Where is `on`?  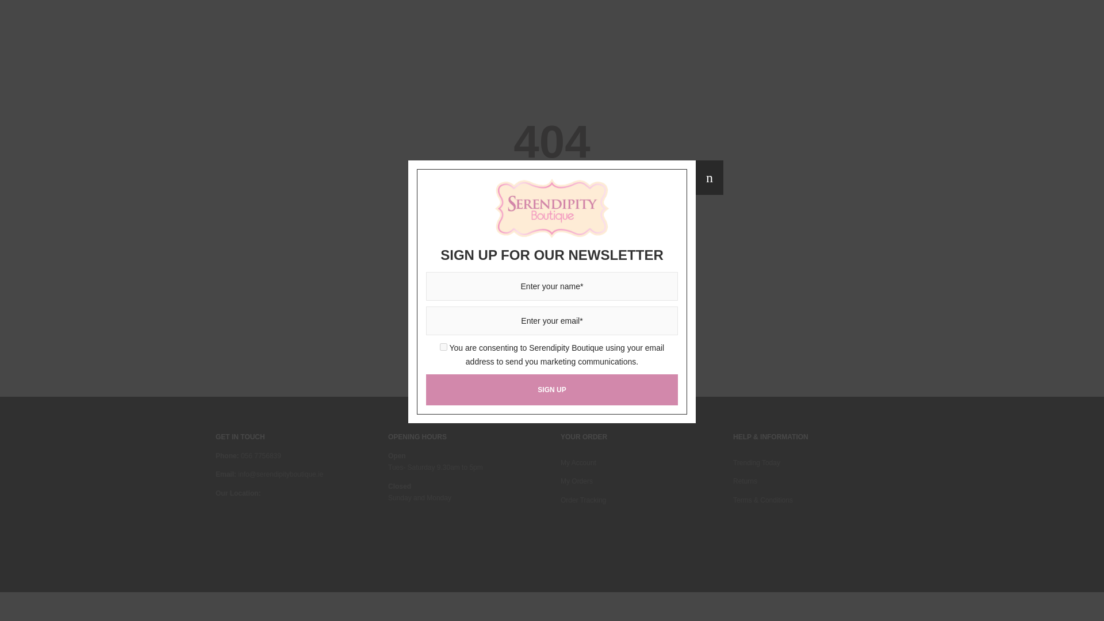
on is located at coordinates (443, 223).